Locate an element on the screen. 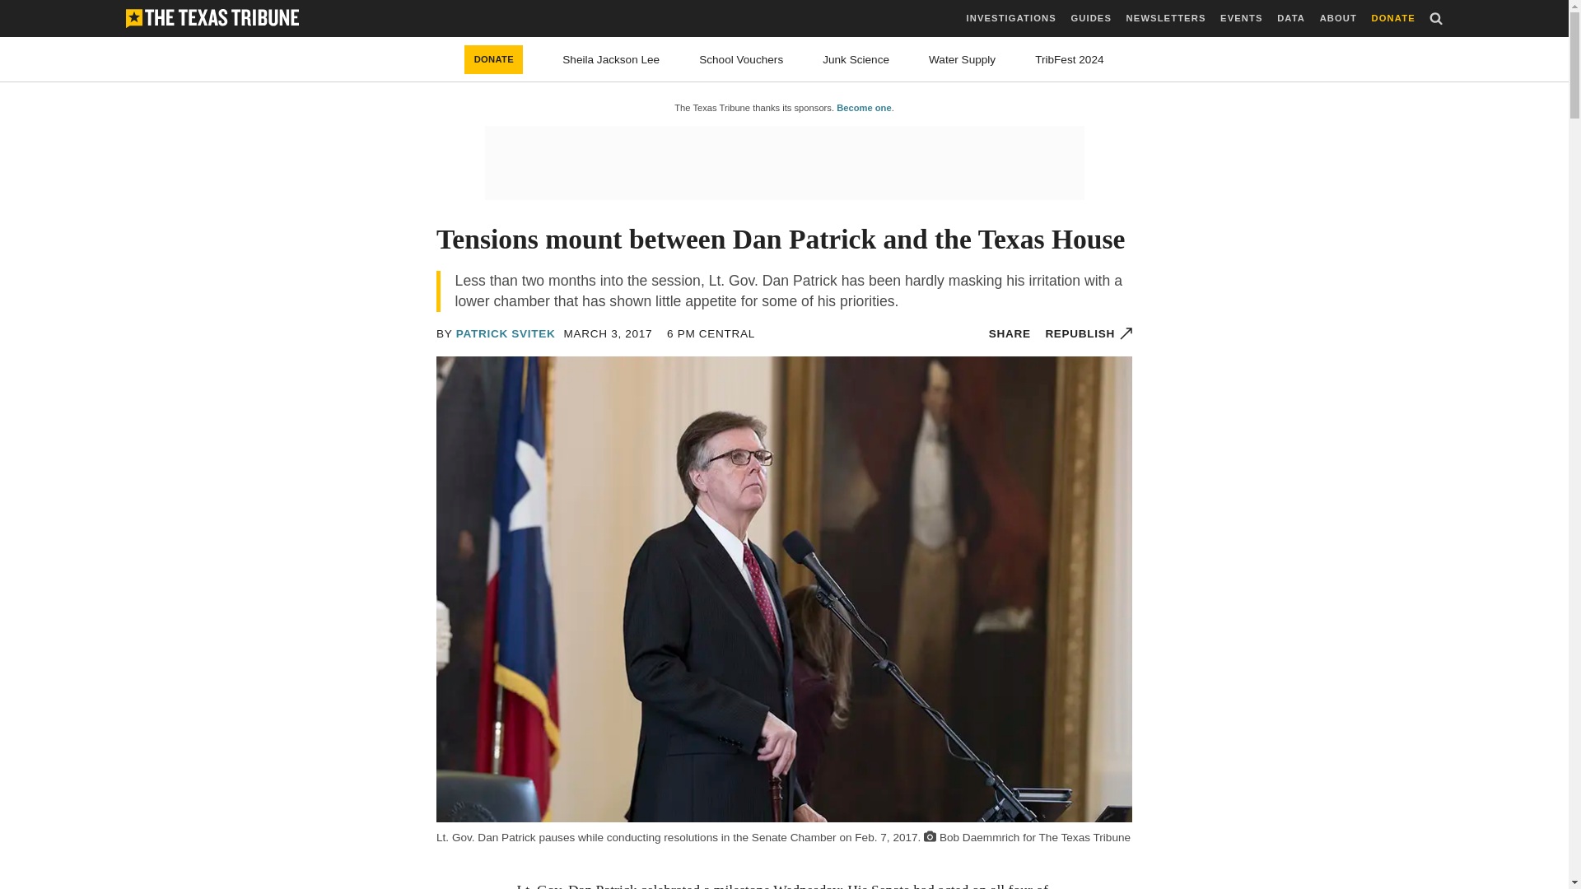 This screenshot has width=1581, height=889. ABOUT is located at coordinates (1338, 18).